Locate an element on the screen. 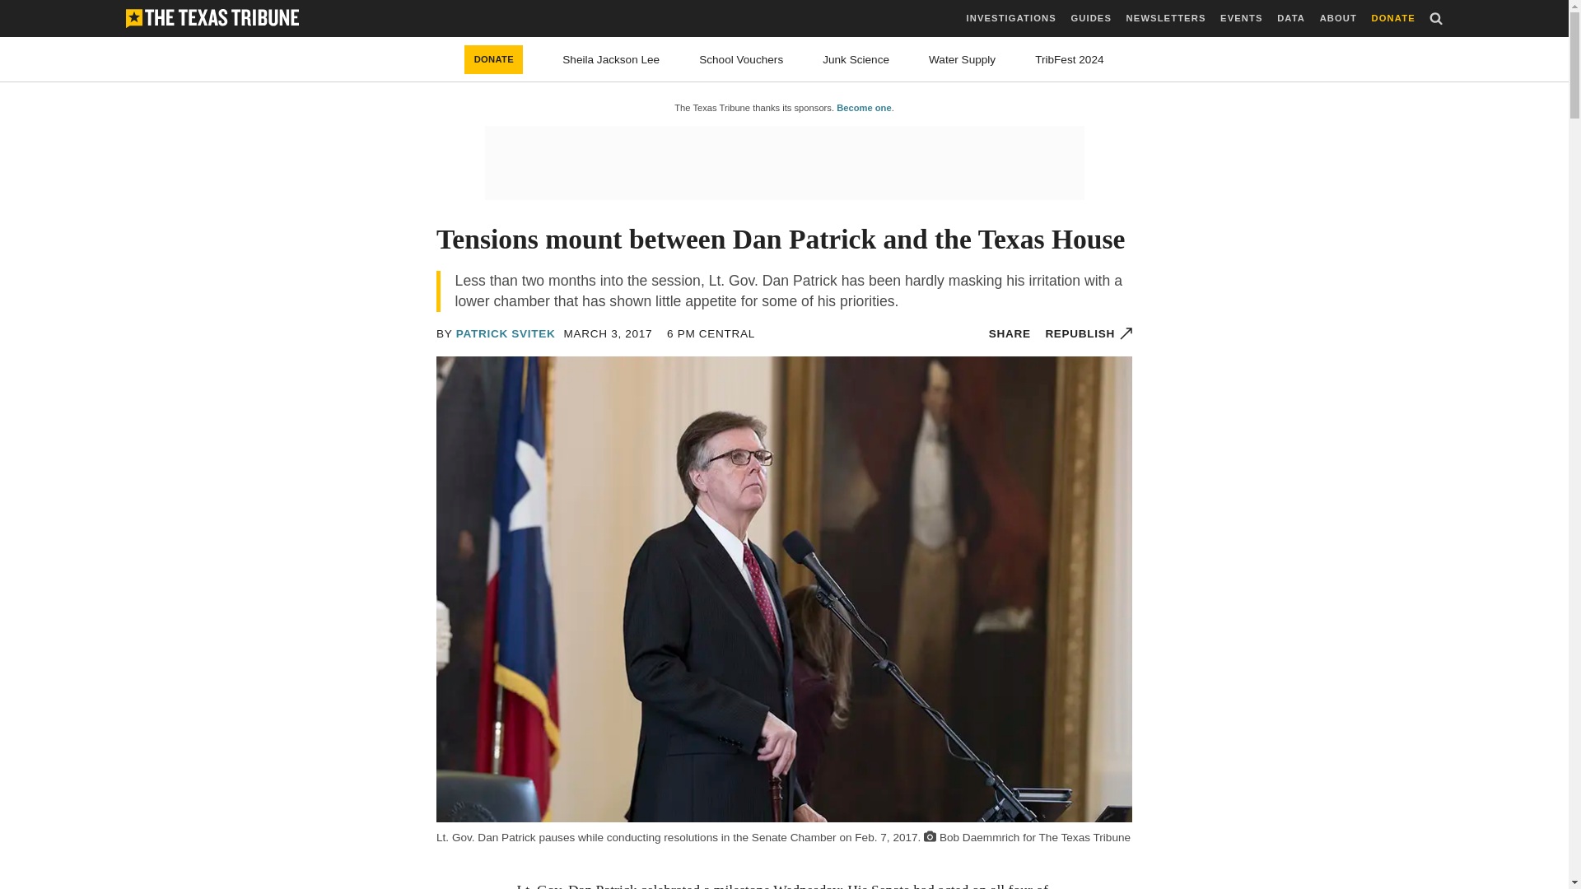 This screenshot has width=1581, height=889. ABOUT is located at coordinates (1338, 18).